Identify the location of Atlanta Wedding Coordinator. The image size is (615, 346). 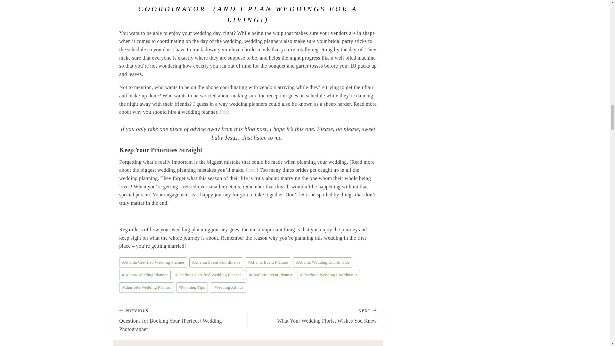
(322, 262).